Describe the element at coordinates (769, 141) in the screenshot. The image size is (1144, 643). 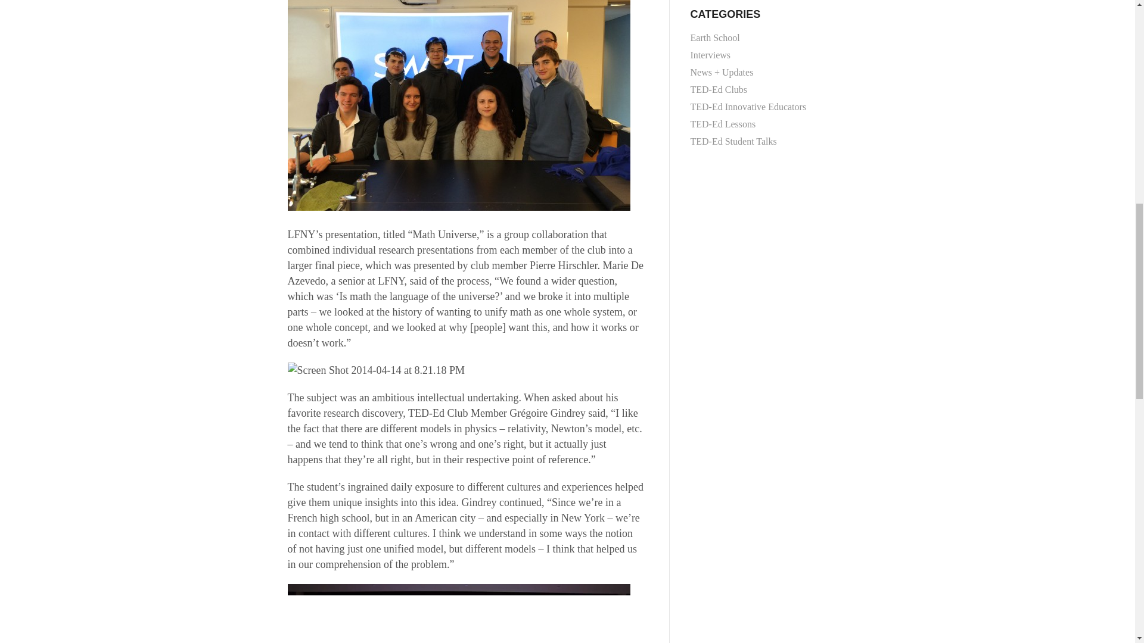
I see `TED-Ed Student Talks` at that location.